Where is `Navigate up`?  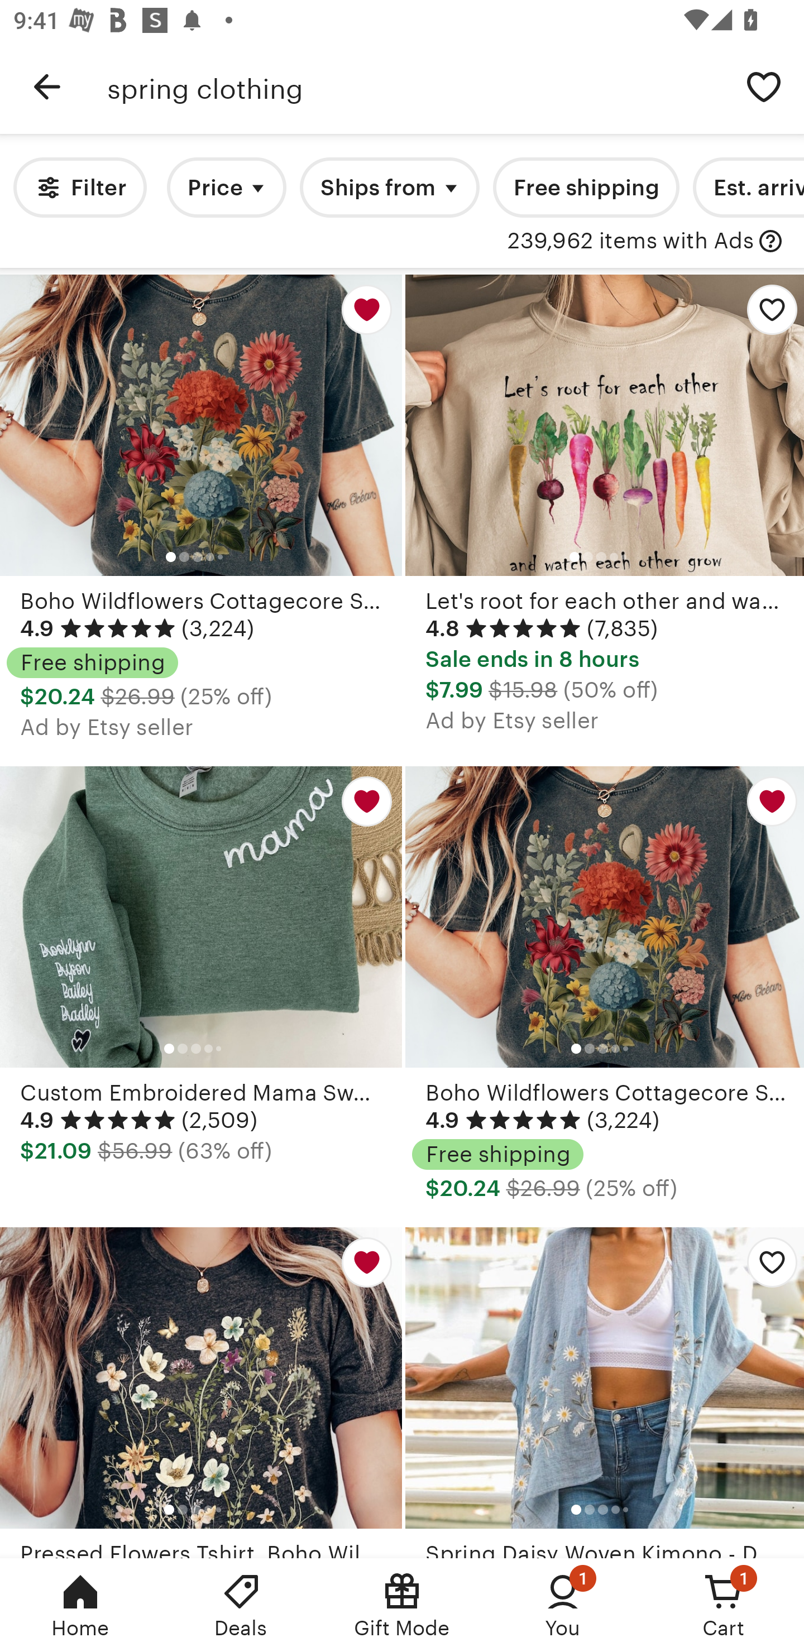 Navigate up is located at coordinates (47, 87).